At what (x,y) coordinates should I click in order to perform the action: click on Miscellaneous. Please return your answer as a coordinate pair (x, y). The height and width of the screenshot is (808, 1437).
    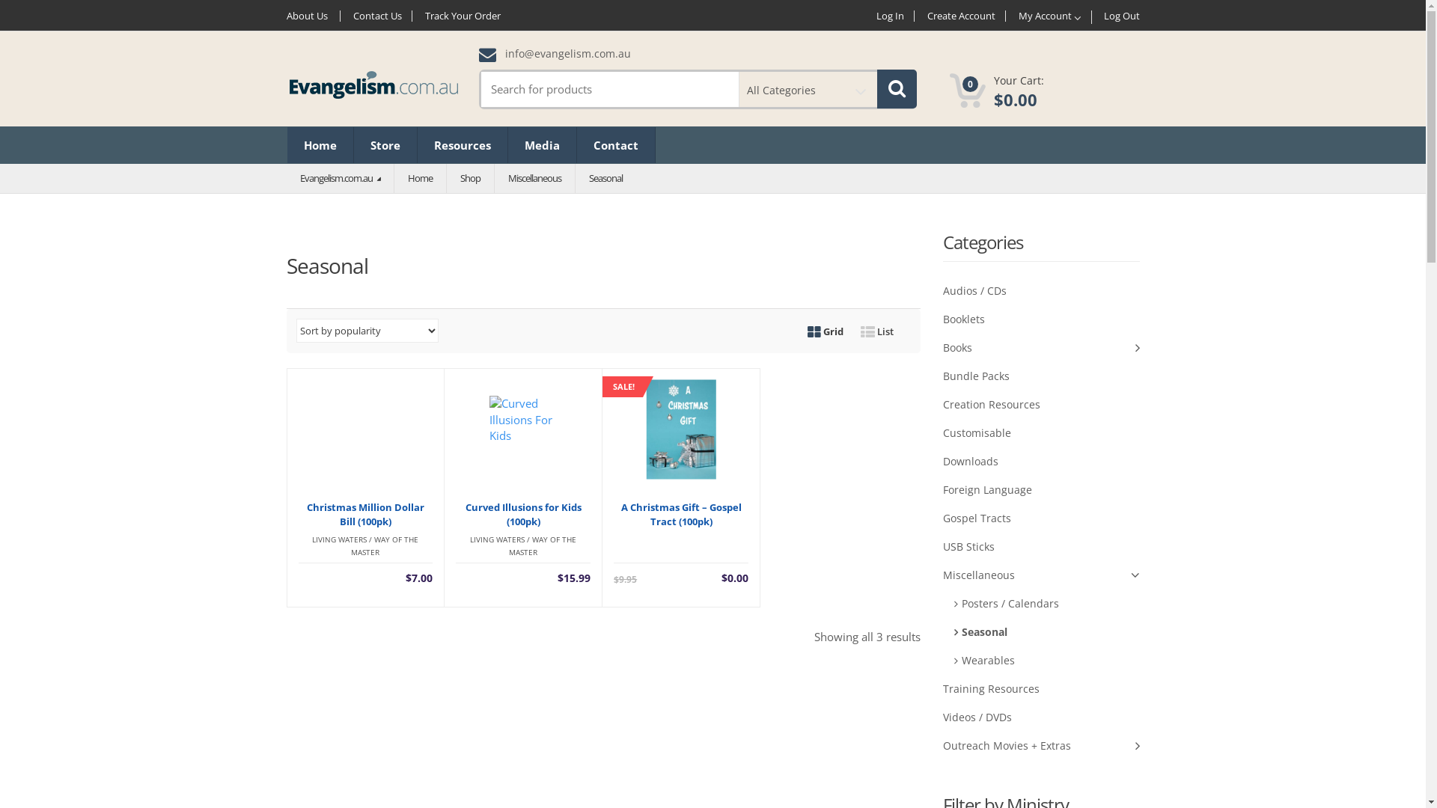
    Looking at the image, I should click on (1042, 575).